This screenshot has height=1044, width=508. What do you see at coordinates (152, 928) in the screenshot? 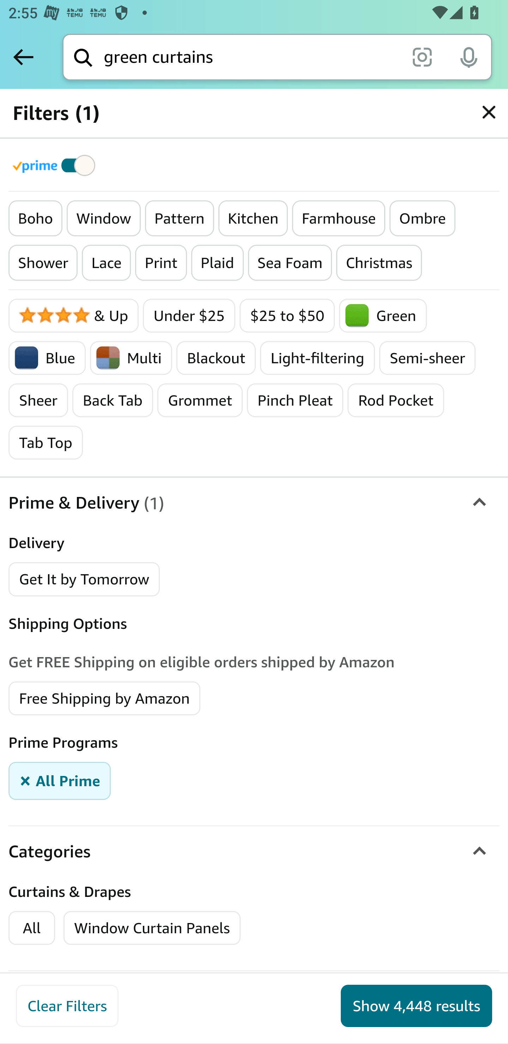
I see `Window Curtain Panels` at bounding box center [152, 928].